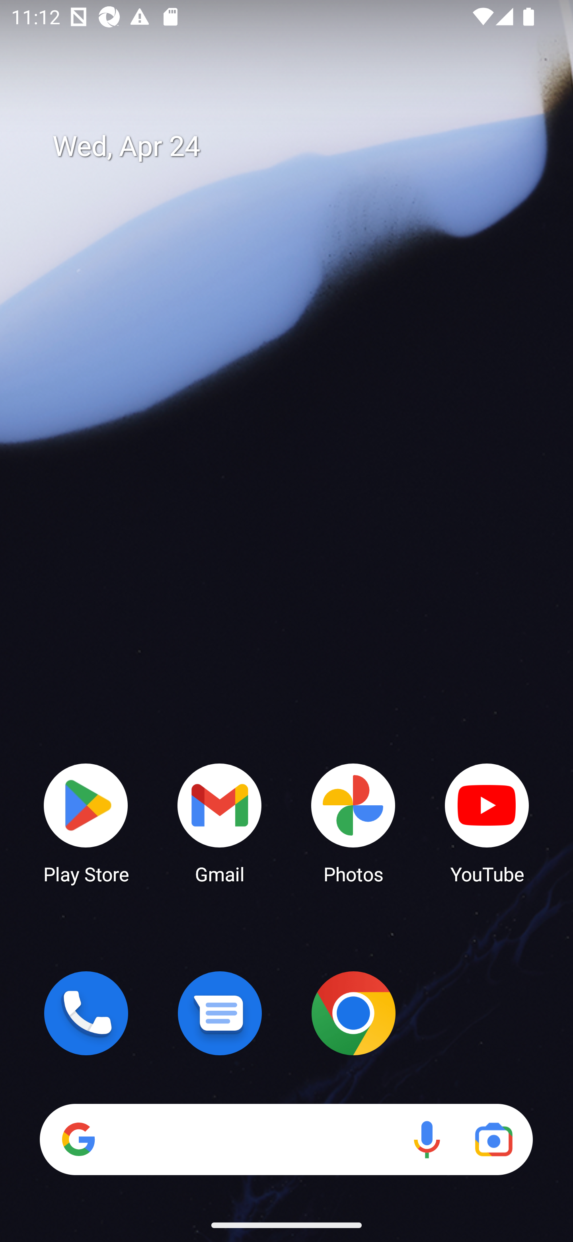 The image size is (573, 1242). I want to click on YouTube, so click(487, 822).